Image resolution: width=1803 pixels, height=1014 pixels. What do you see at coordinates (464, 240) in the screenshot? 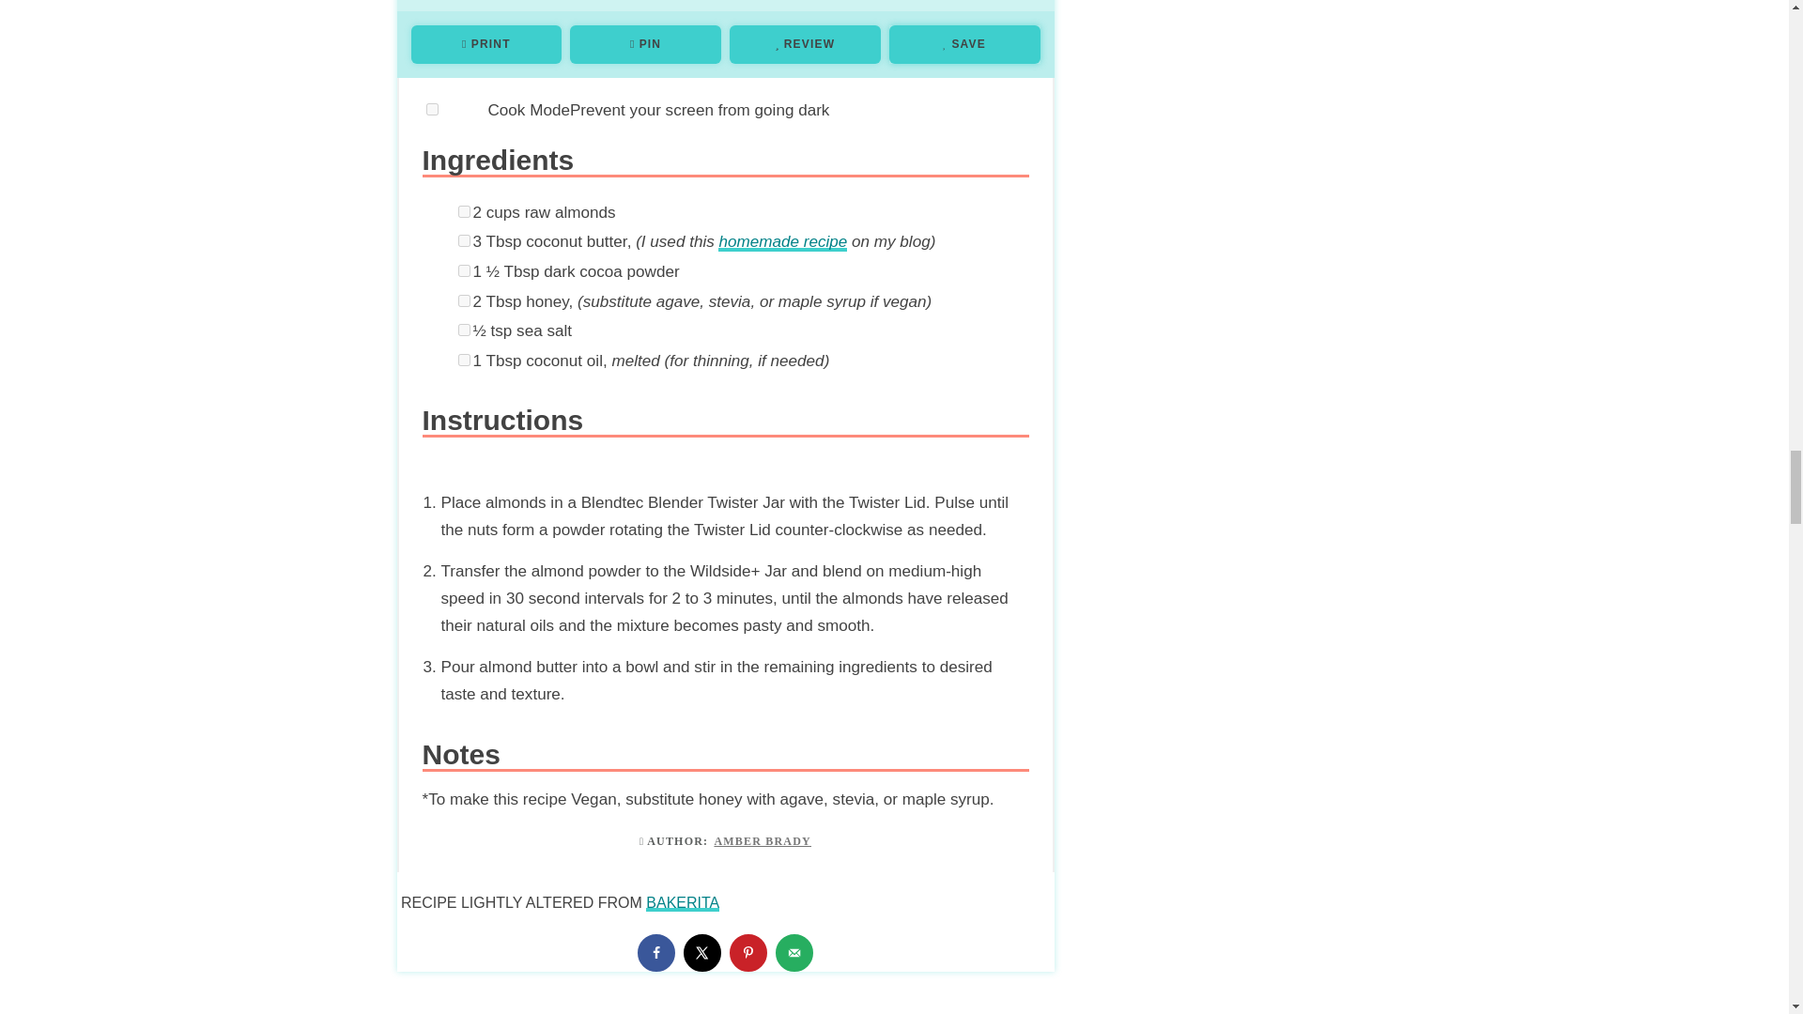
I see `on` at bounding box center [464, 240].